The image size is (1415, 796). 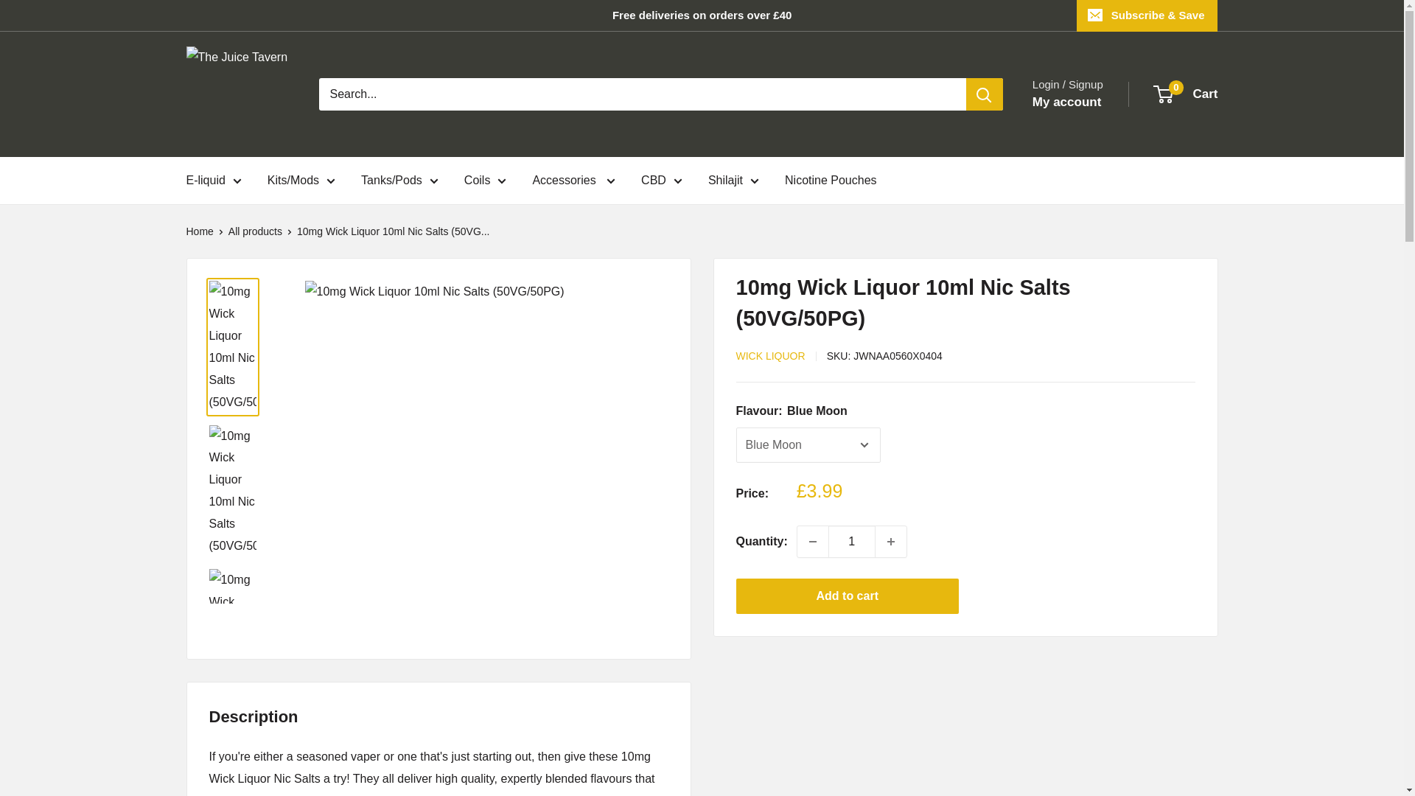 I want to click on Decrease quantity by 1, so click(x=812, y=541).